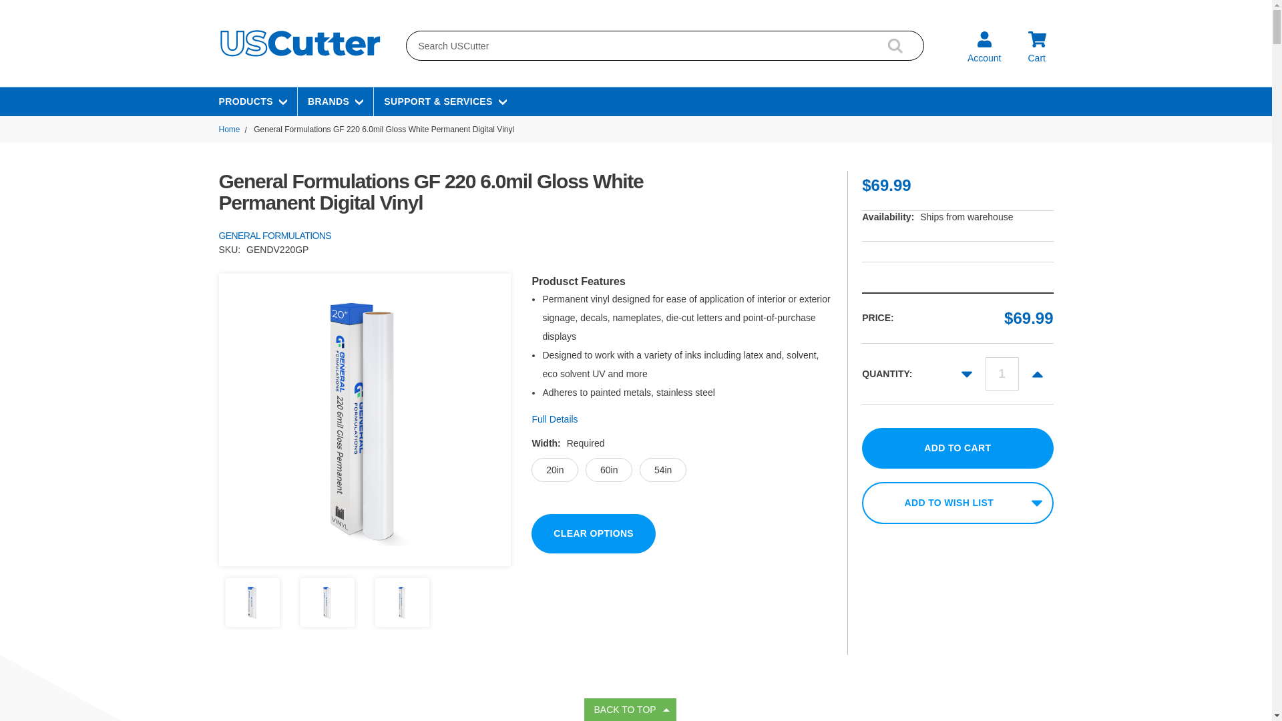  What do you see at coordinates (252, 101) in the screenshot?
I see `PRODUCTS` at bounding box center [252, 101].